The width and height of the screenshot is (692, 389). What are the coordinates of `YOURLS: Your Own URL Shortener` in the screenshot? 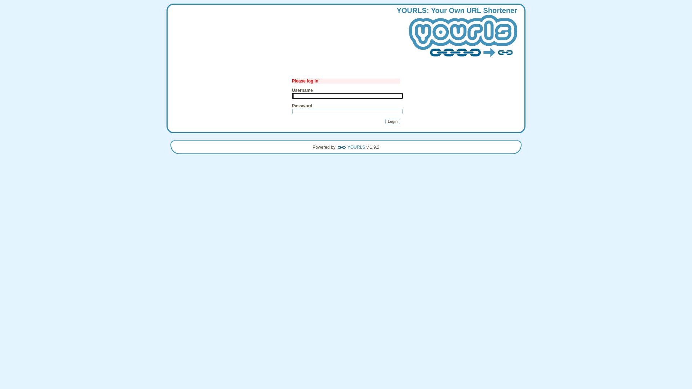 It's located at (457, 34).